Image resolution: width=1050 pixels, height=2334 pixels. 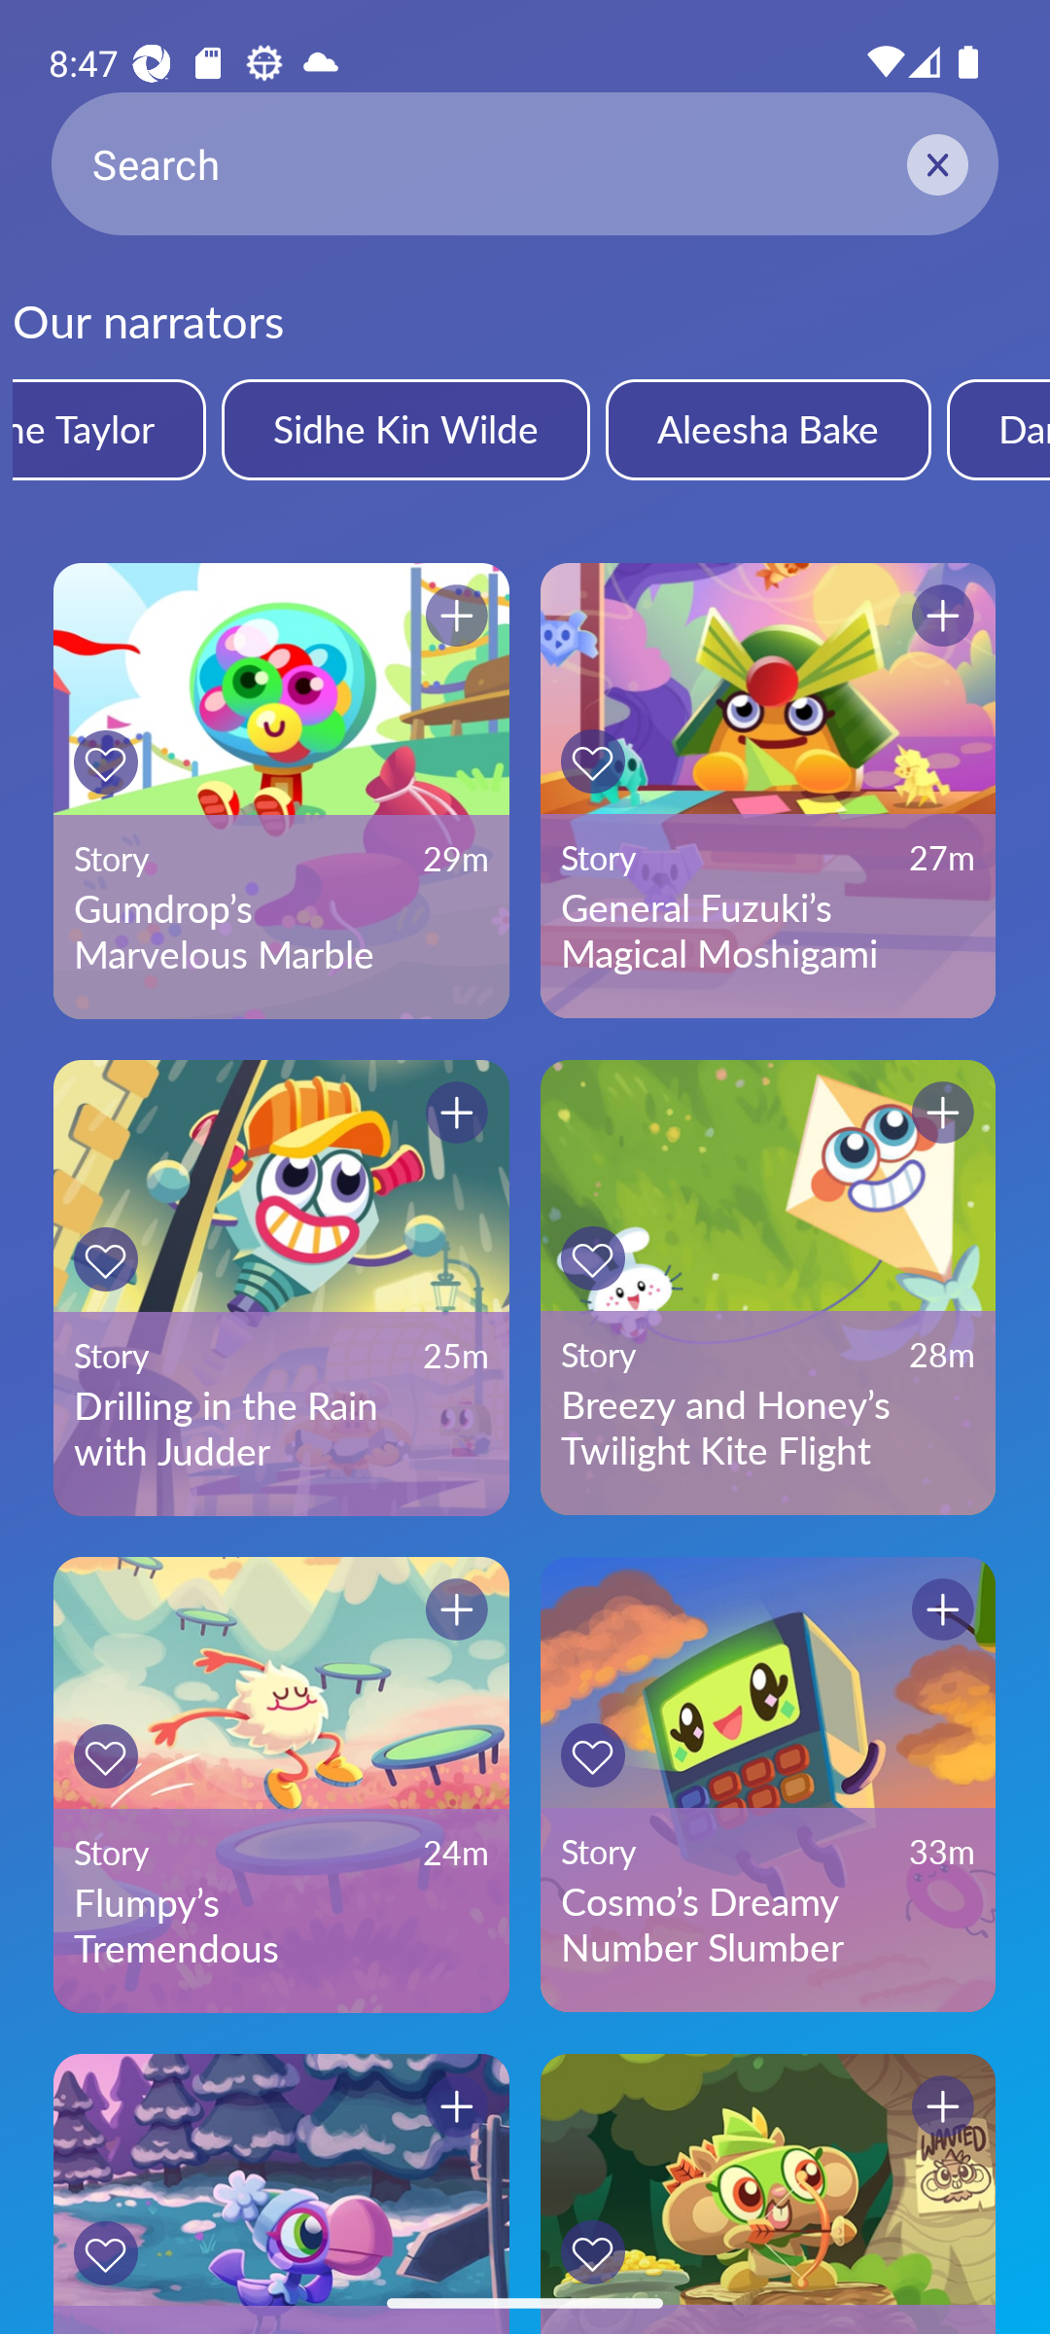 I want to click on Button, so click(x=105, y=1258).